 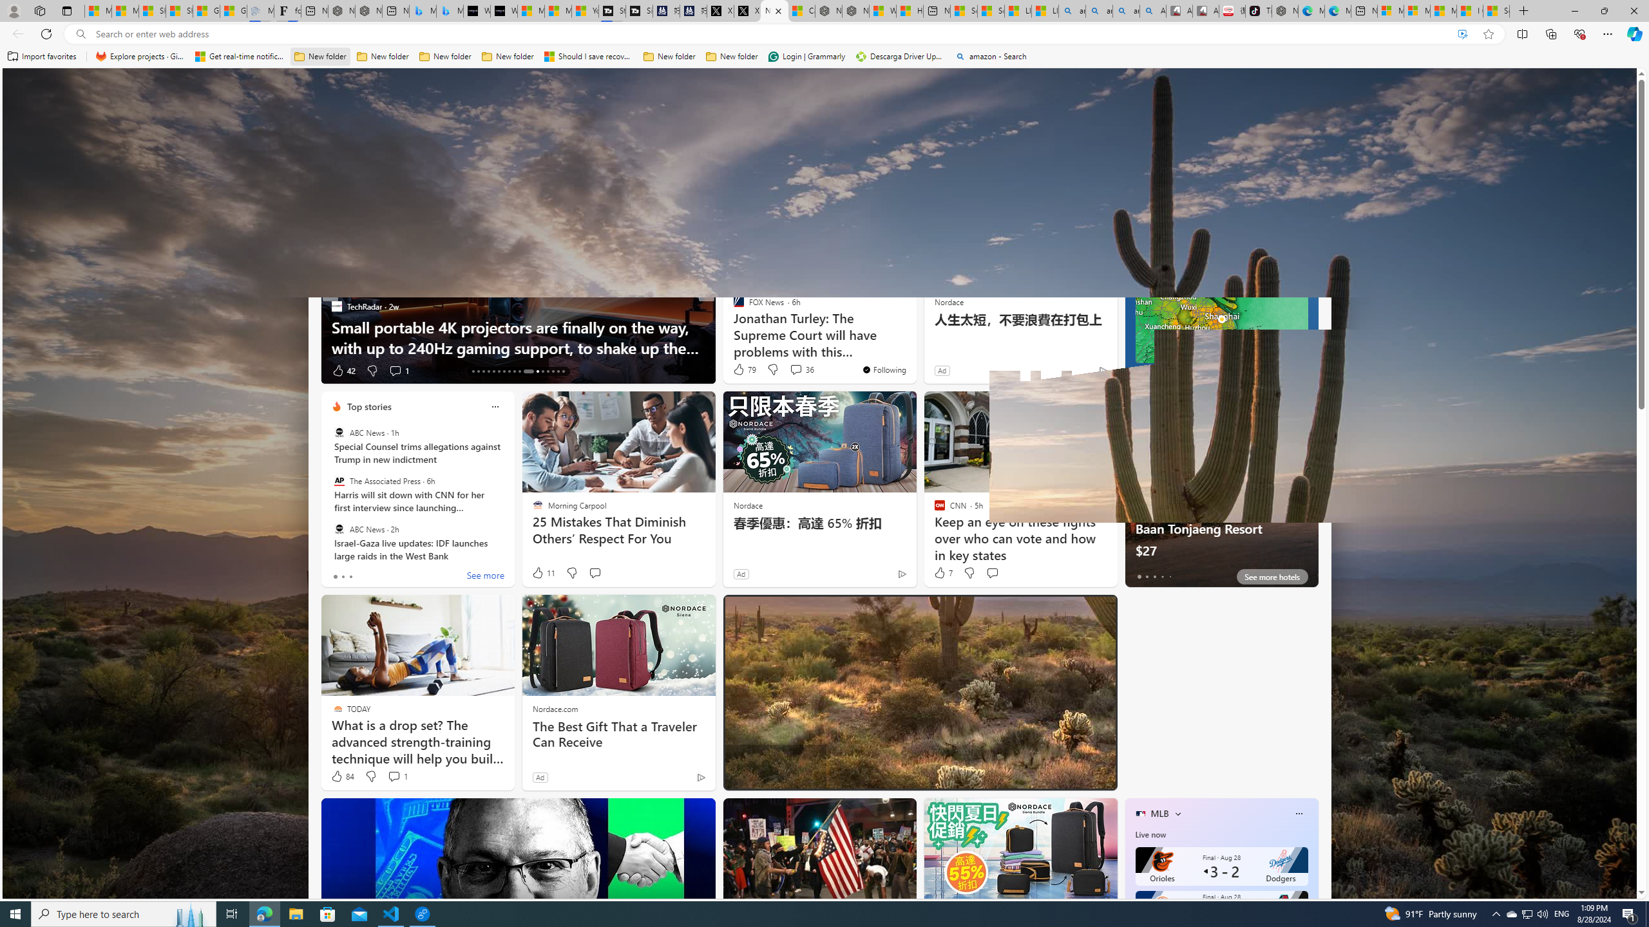 What do you see at coordinates (1259, 11) in the screenshot?
I see `TikTok` at bounding box center [1259, 11].